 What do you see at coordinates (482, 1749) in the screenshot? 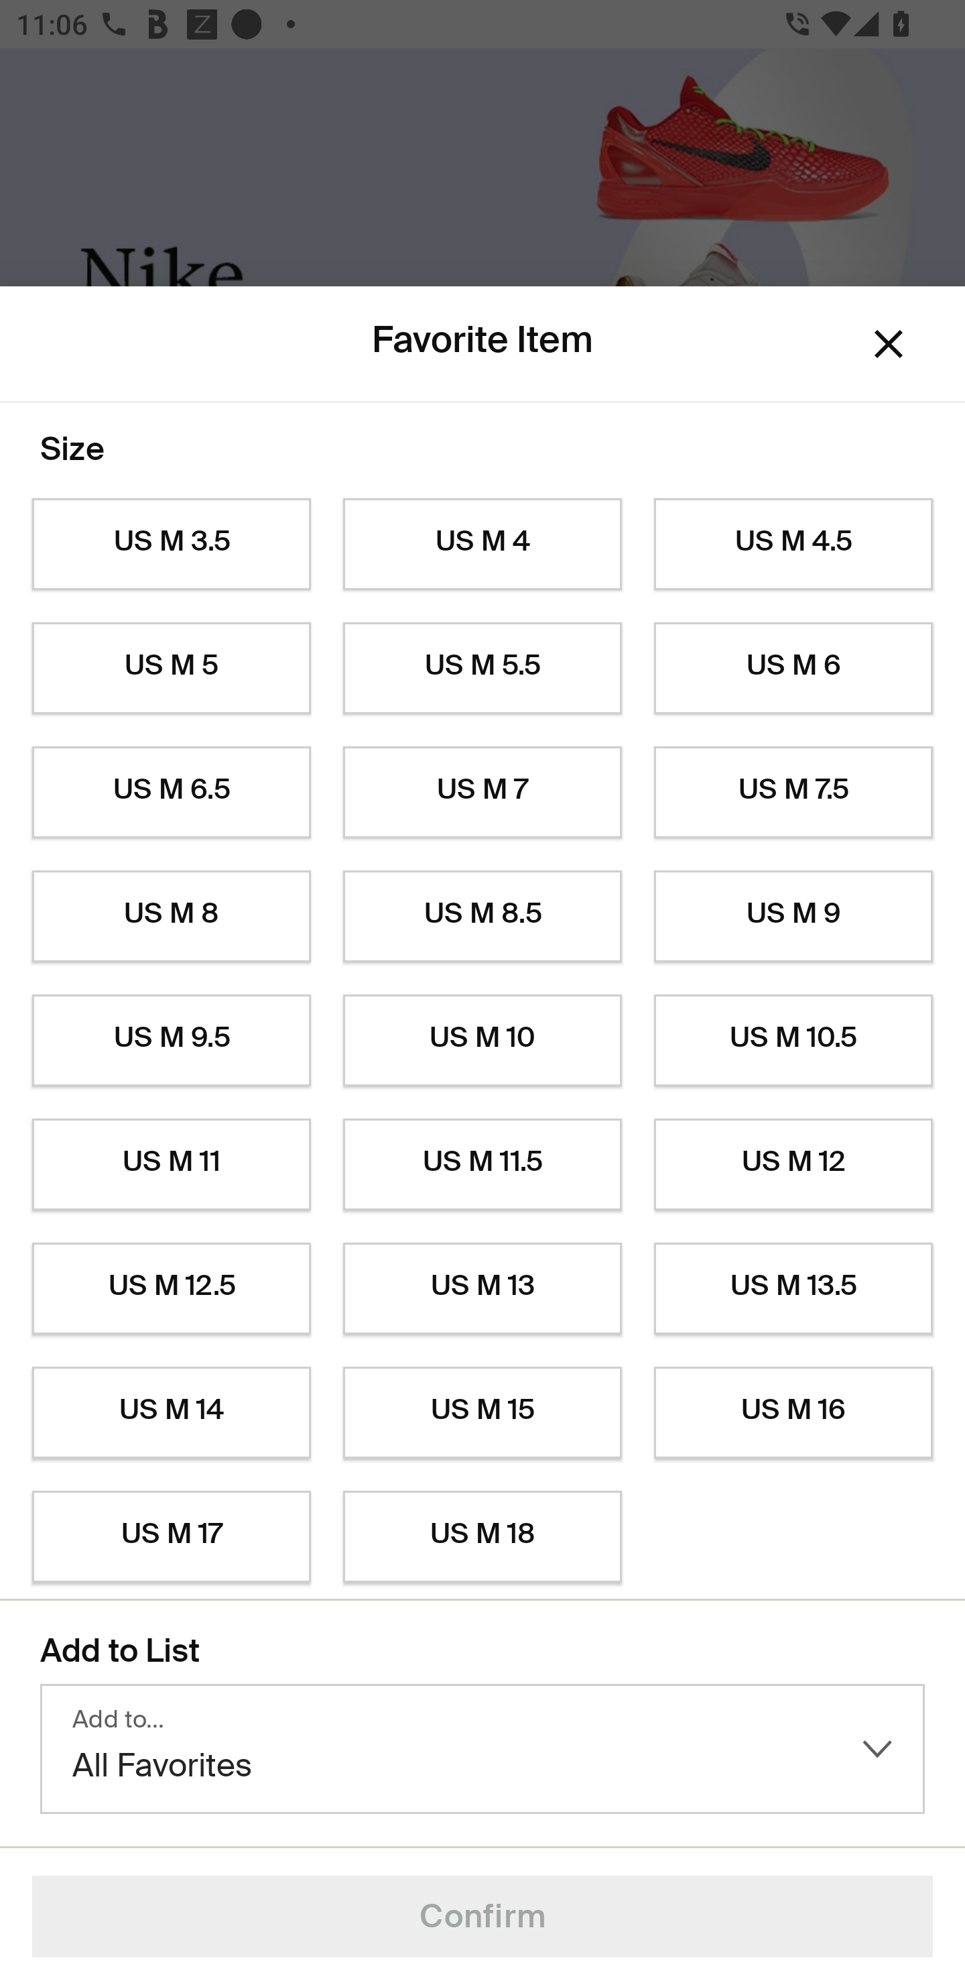
I see `Add to… All Favorites` at bounding box center [482, 1749].